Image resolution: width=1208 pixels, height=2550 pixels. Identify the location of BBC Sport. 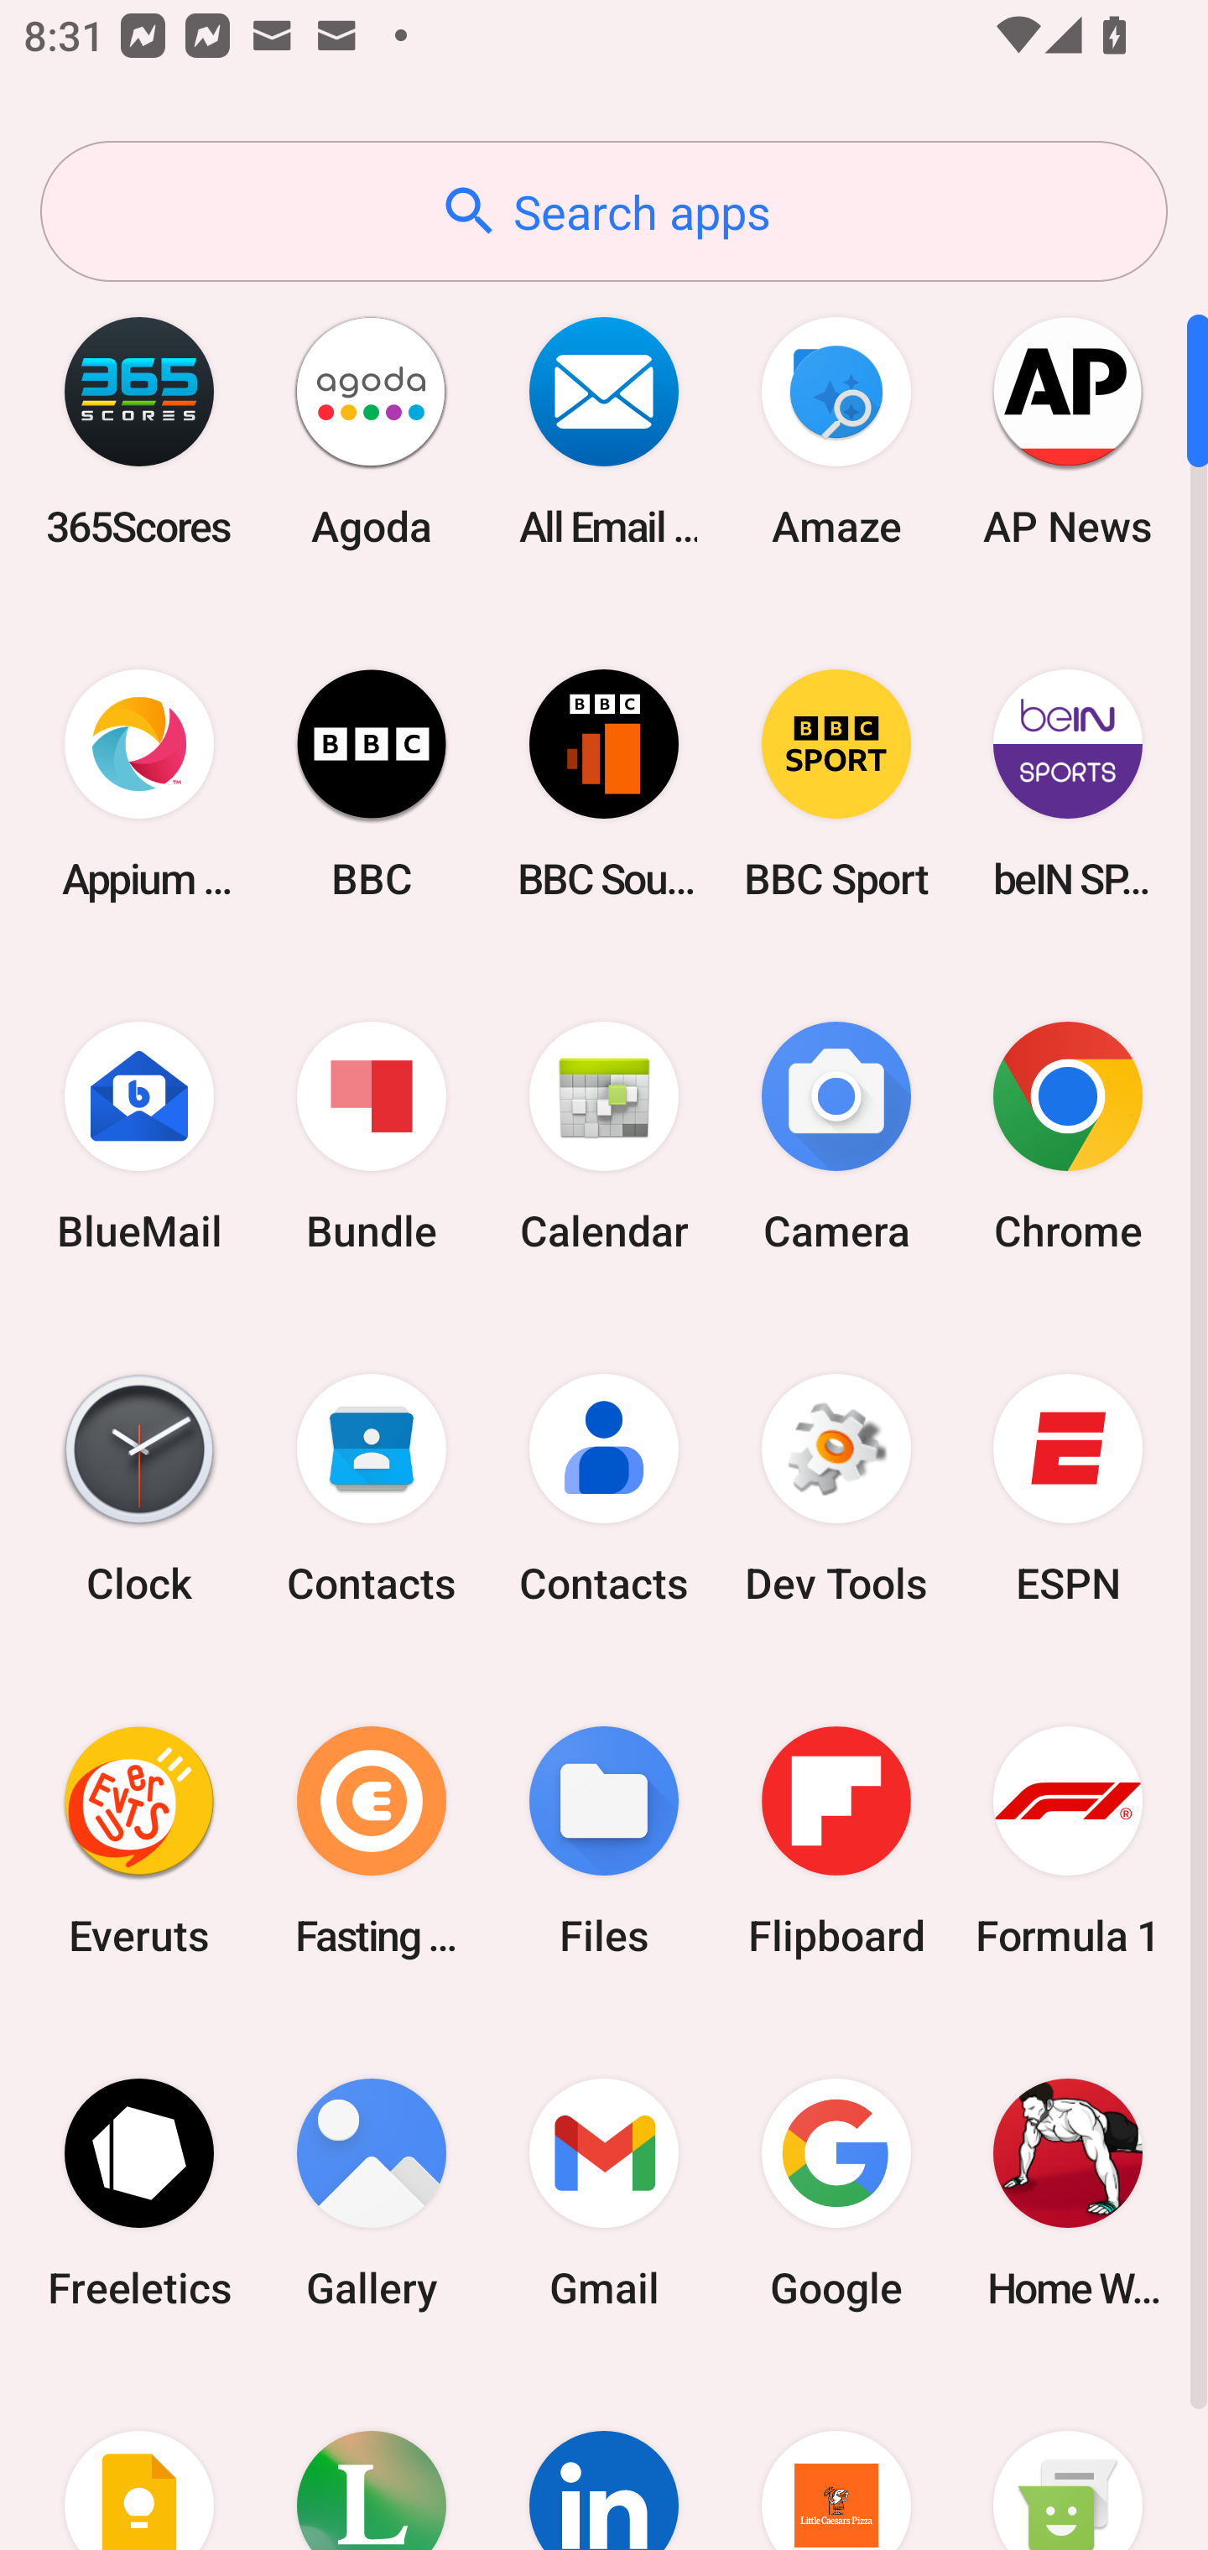
(836, 783).